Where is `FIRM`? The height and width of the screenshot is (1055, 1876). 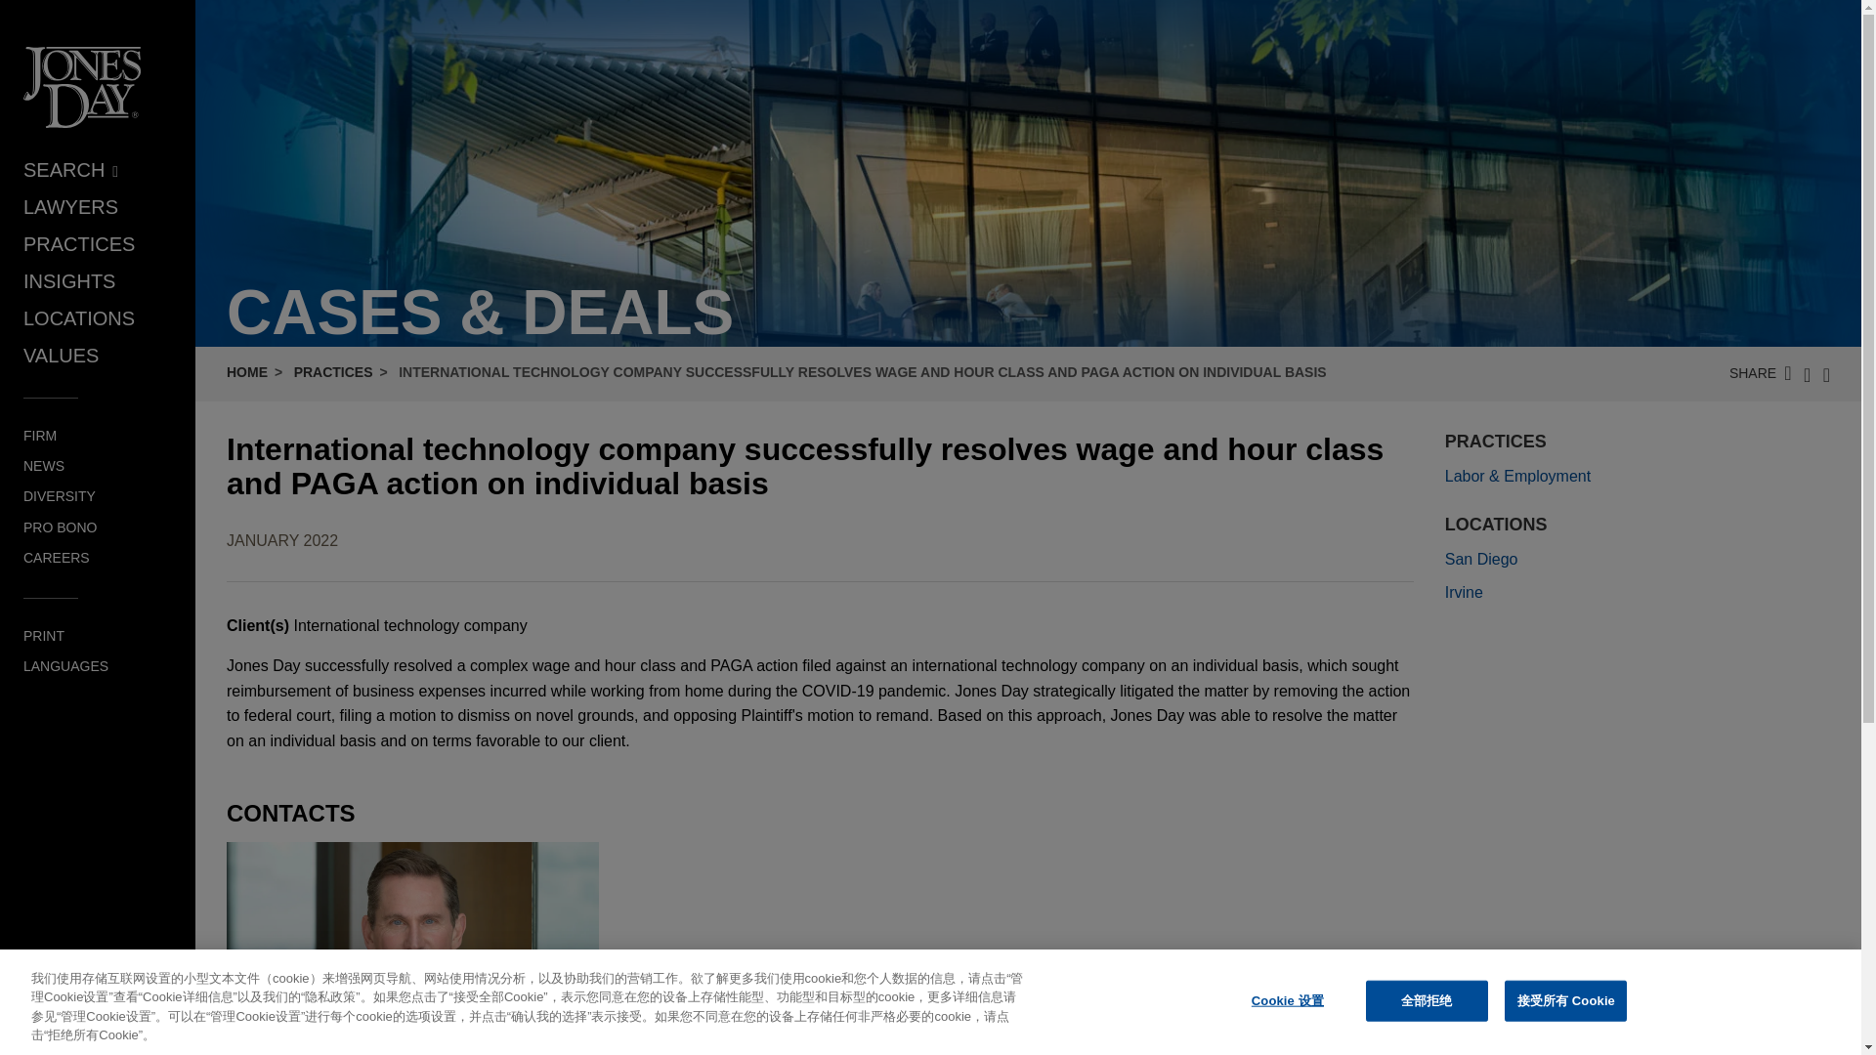 FIRM is located at coordinates (39, 436).